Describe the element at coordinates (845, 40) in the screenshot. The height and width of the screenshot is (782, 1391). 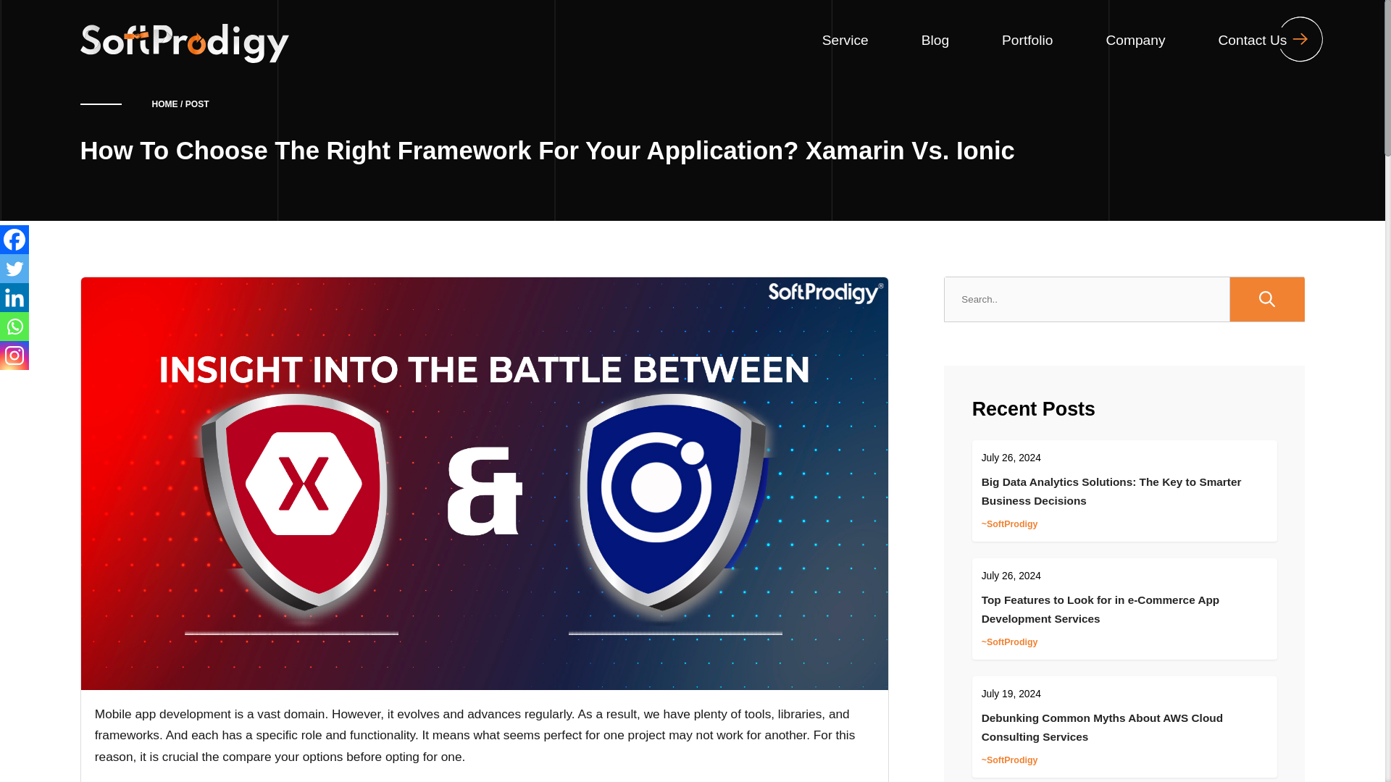
I see `Service` at that location.